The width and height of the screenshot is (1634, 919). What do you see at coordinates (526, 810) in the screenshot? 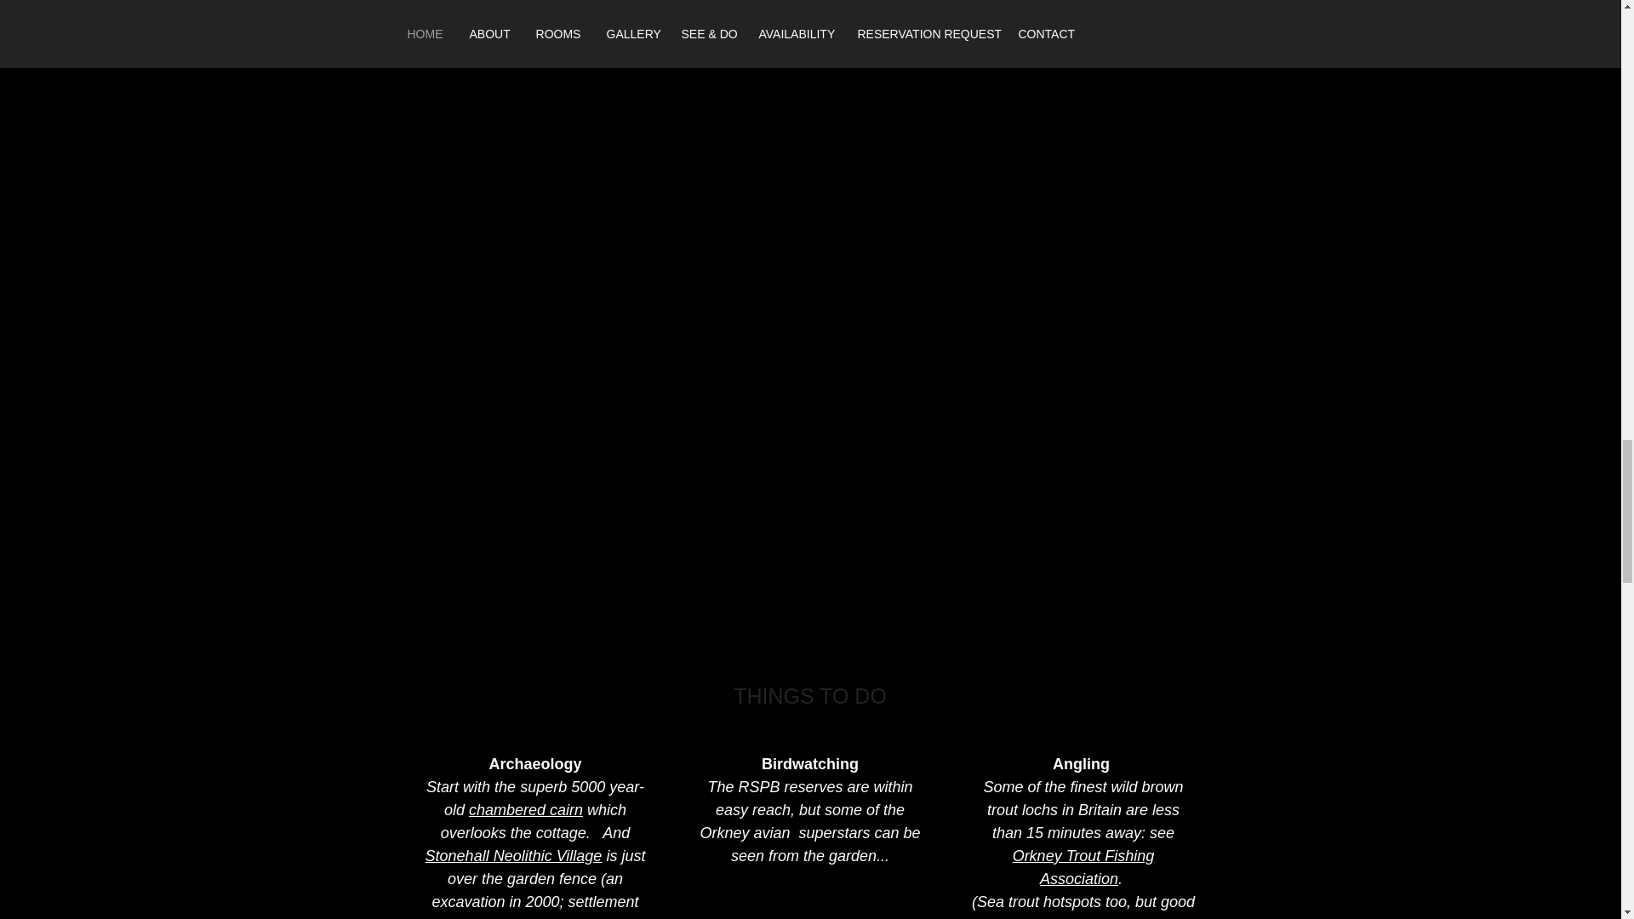
I see `chambered cairn` at bounding box center [526, 810].